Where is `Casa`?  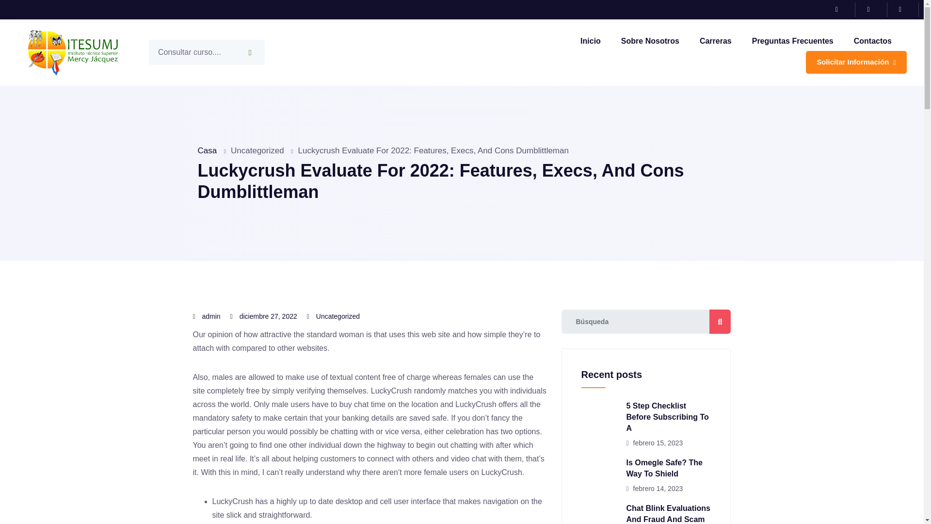
Casa is located at coordinates (207, 150).